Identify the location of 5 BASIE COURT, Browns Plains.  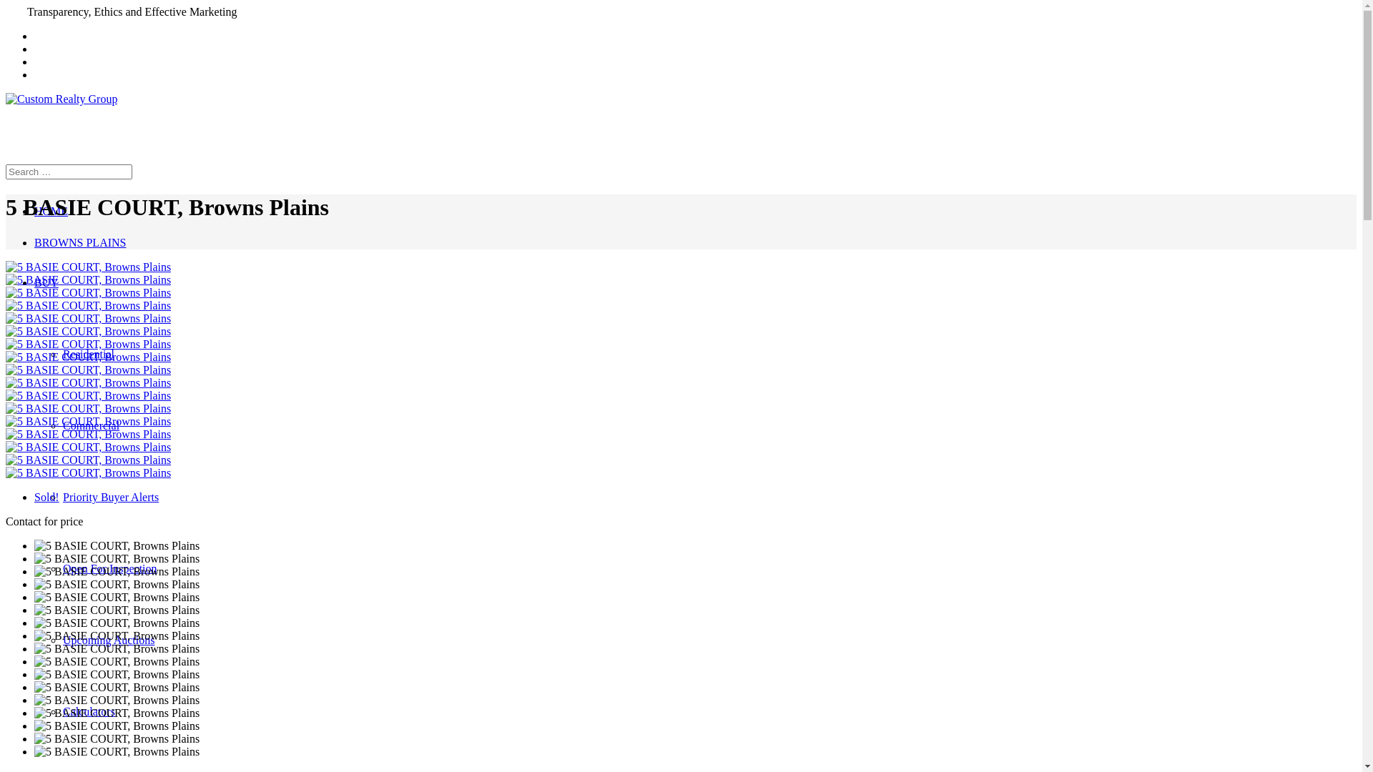
(89, 345).